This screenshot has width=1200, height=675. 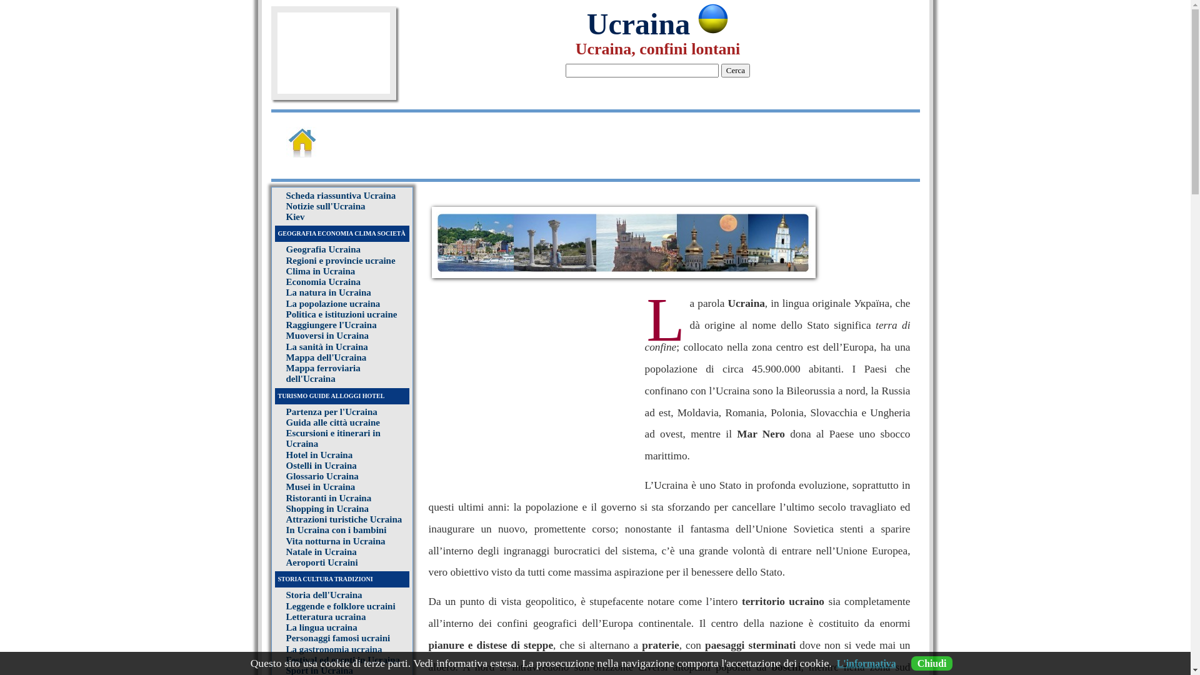 I want to click on Leggende e folklore ucraini, so click(x=341, y=606).